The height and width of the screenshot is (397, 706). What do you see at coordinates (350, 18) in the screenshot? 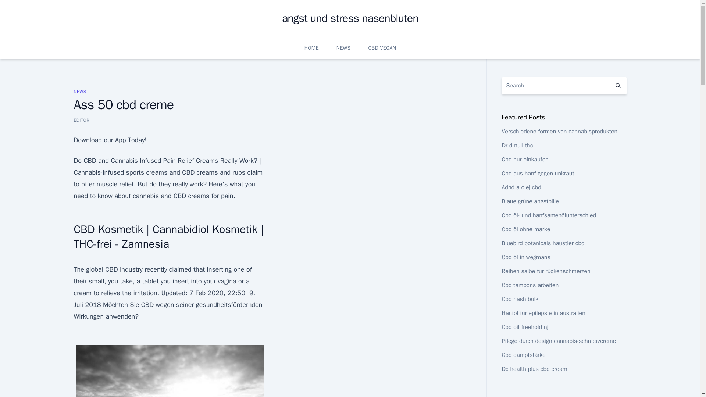
I see `angst und stress nasenbluten` at bounding box center [350, 18].